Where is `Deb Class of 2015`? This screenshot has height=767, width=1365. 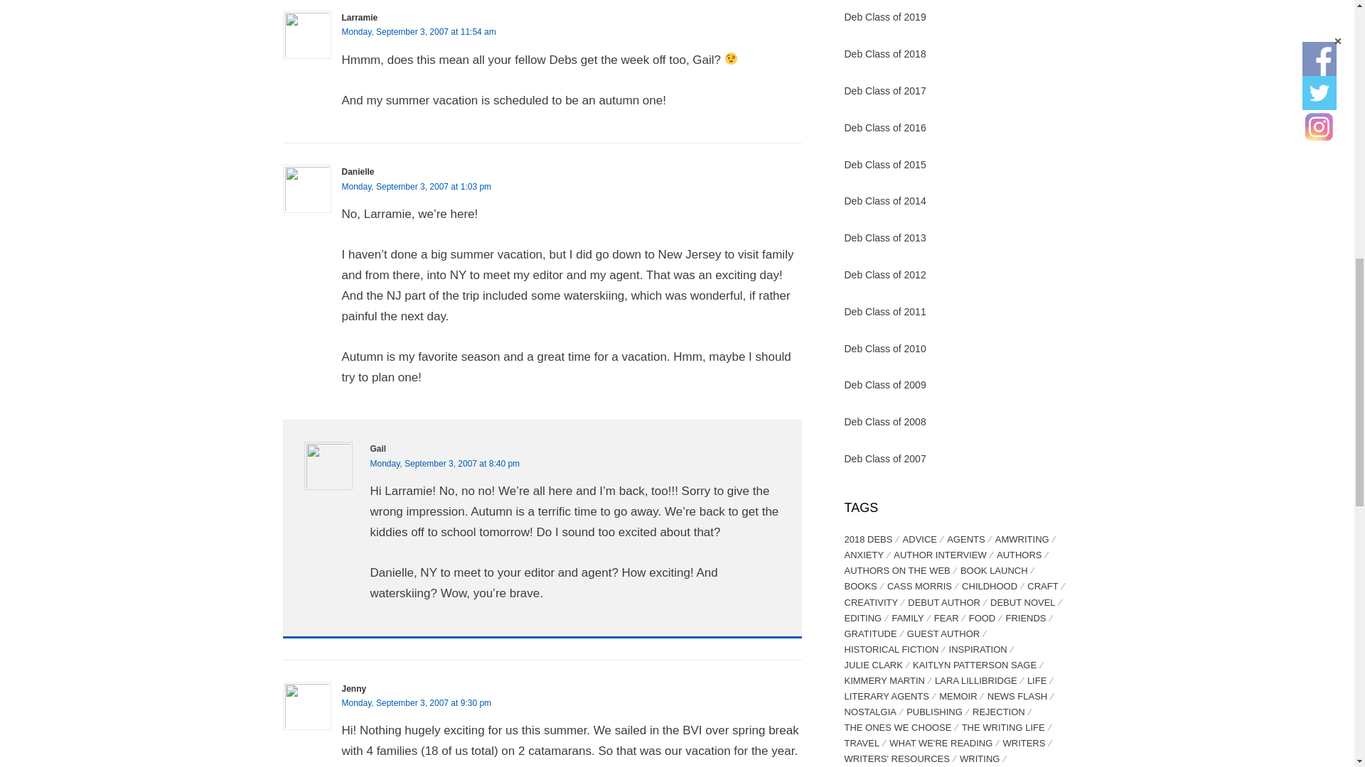
Deb Class of 2015 is located at coordinates (886, 164).